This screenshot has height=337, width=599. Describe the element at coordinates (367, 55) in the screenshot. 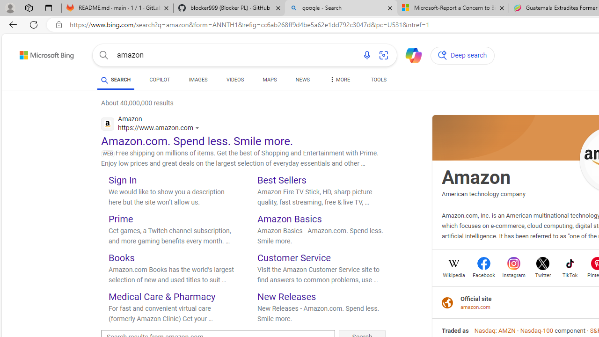

I see `Search using voice` at that location.